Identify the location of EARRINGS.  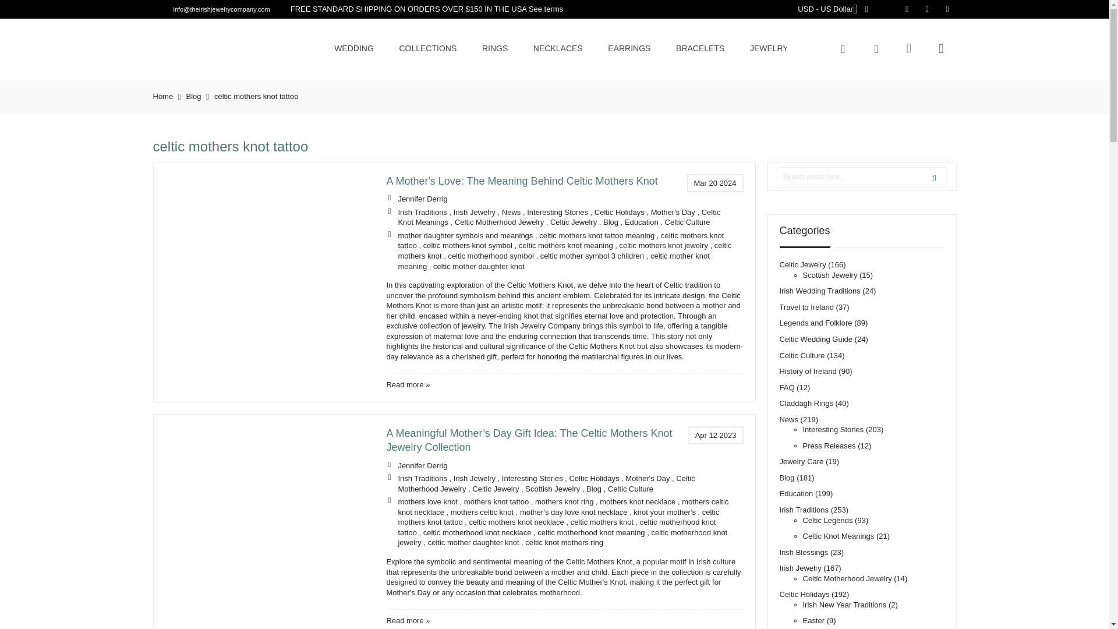
(629, 48).